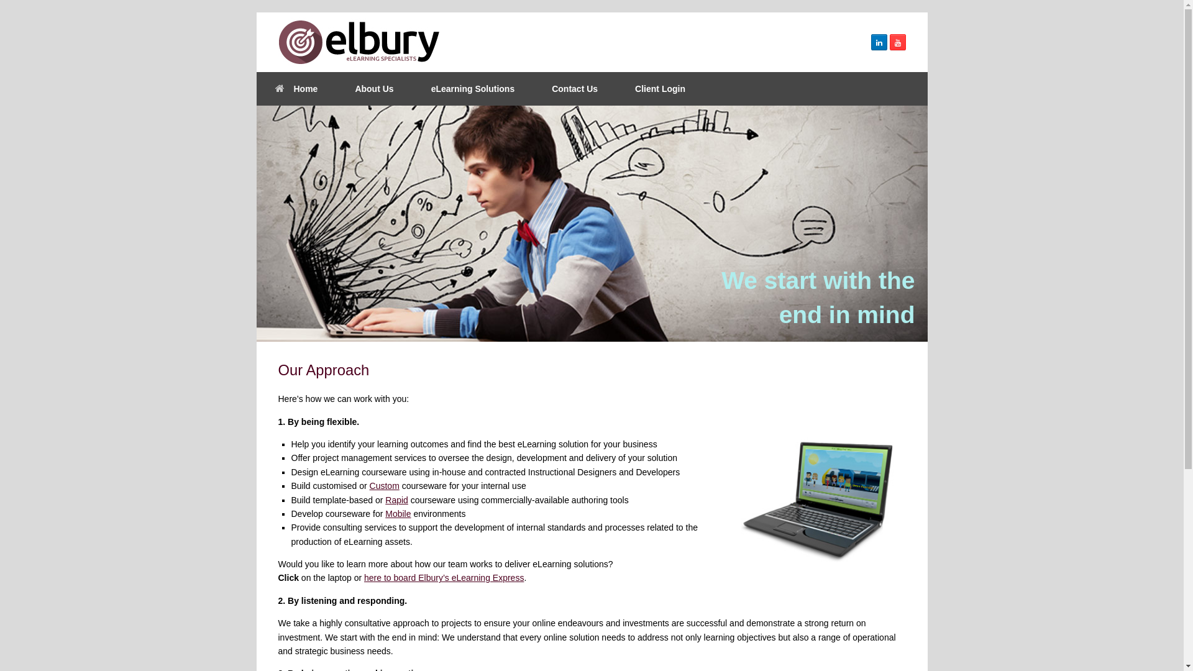  Describe the element at coordinates (374, 89) in the screenshot. I see `About Us` at that location.